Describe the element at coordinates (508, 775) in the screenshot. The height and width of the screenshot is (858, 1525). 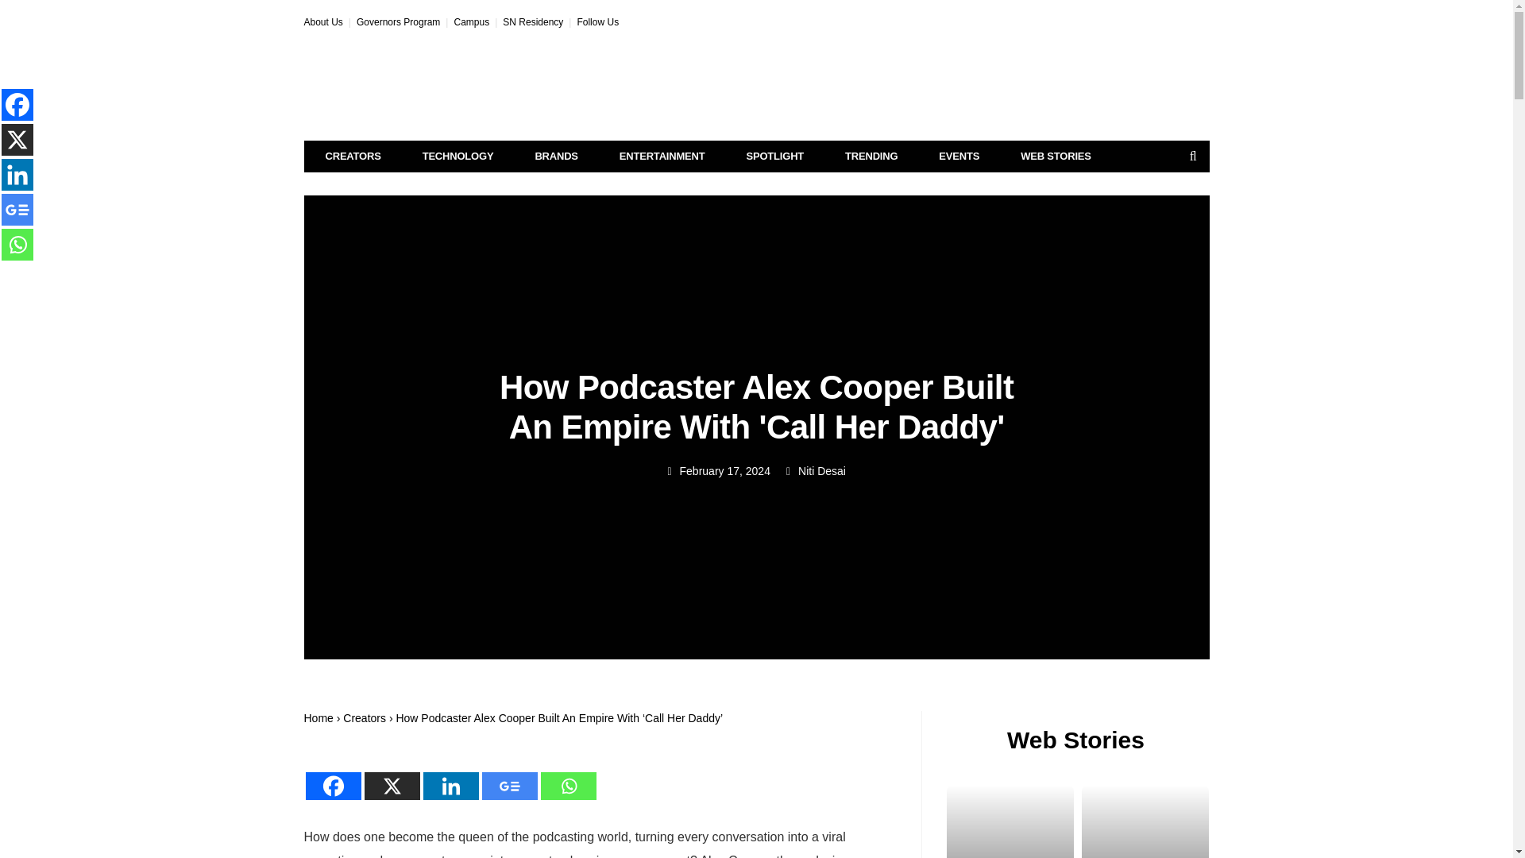
I see `Google News` at that location.